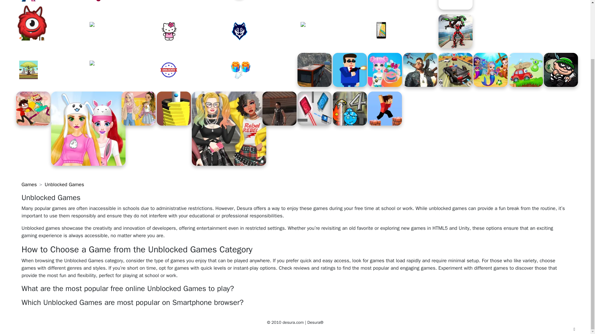 This screenshot has height=334, width=595. Describe the element at coordinates (335, 31) in the screenshot. I see `Drifting Games` at that location.